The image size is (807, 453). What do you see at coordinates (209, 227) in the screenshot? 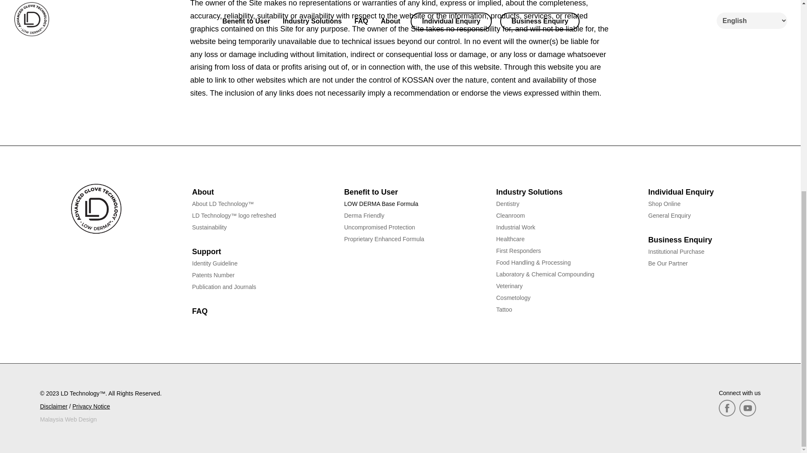
I see `Sustainability` at bounding box center [209, 227].